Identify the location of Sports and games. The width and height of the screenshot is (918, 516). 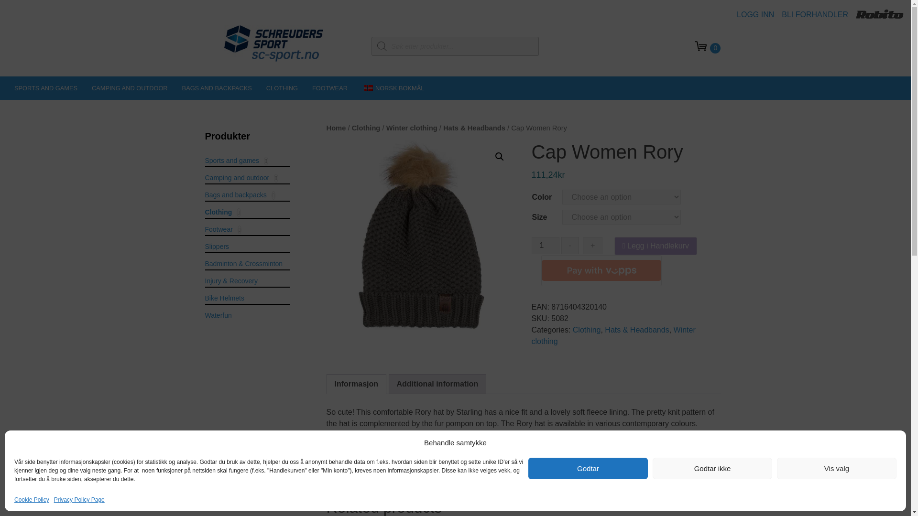
(46, 88).